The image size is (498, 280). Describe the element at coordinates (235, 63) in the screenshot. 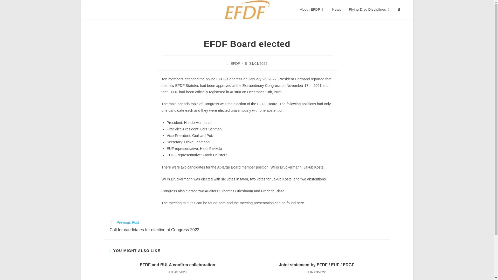

I see `EFDF` at that location.